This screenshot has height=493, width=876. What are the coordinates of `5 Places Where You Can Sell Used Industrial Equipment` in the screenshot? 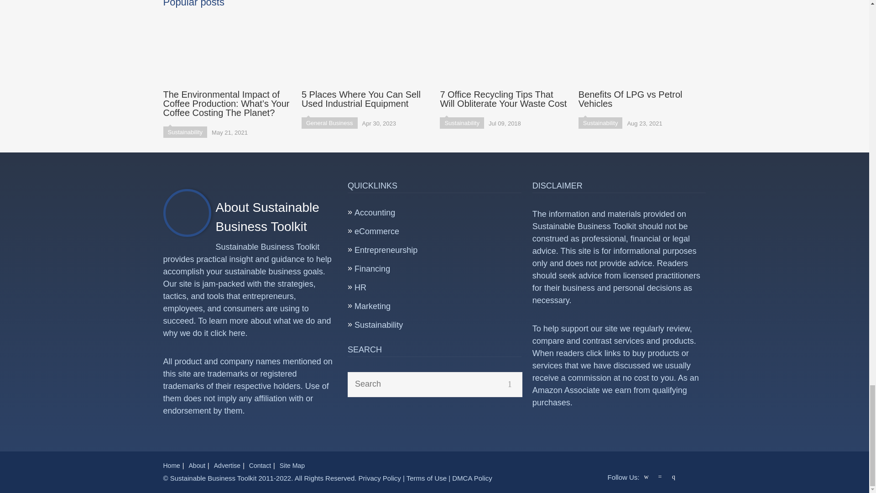 It's located at (365, 61).